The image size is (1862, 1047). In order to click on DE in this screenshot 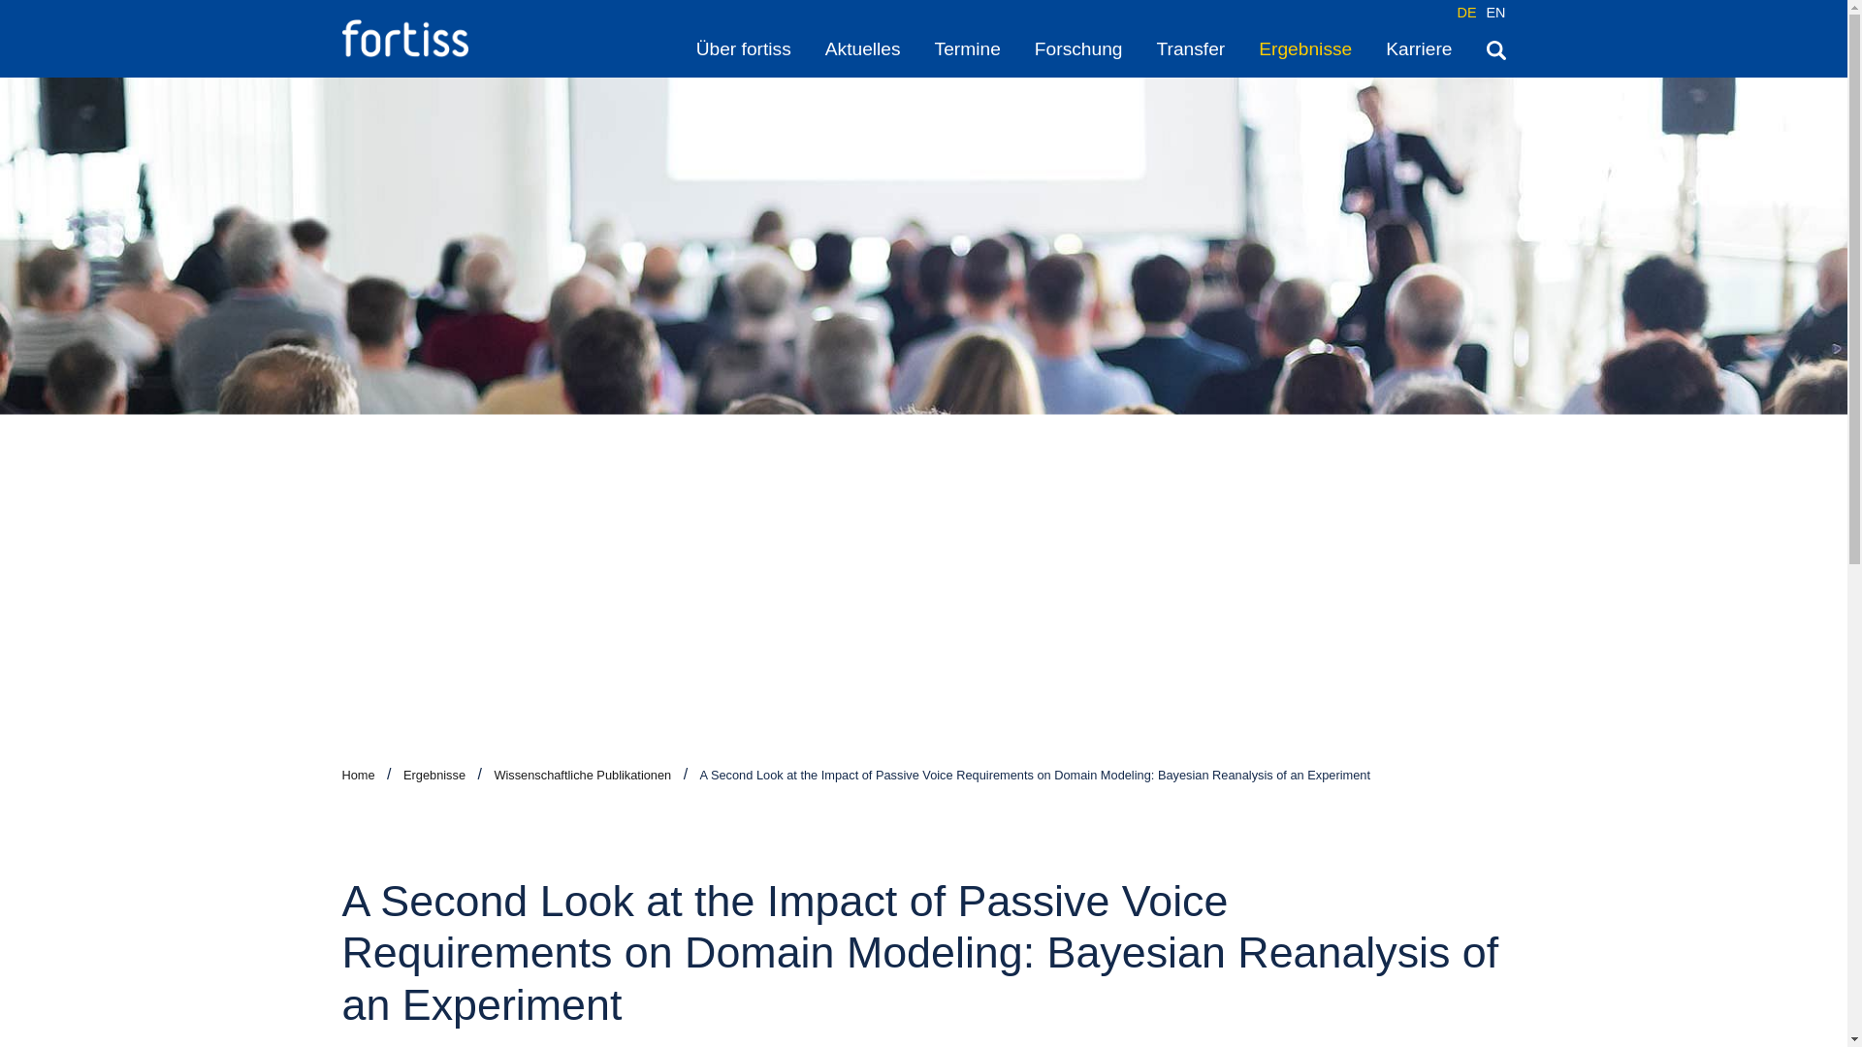, I will do `click(1466, 12)`.